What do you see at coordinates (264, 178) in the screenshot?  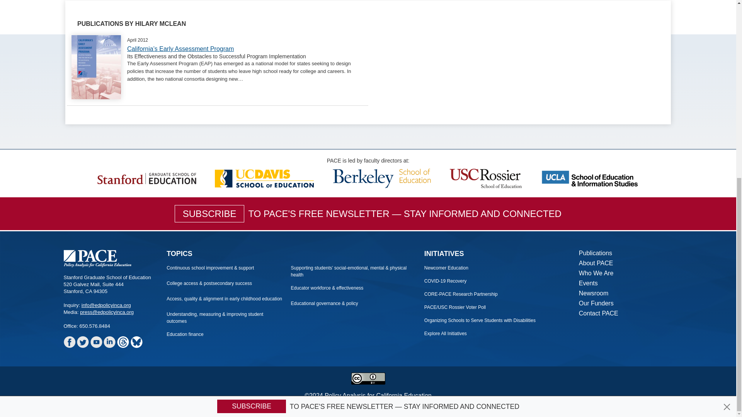 I see `UC Davis School of Education` at bounding box center [264, 178].